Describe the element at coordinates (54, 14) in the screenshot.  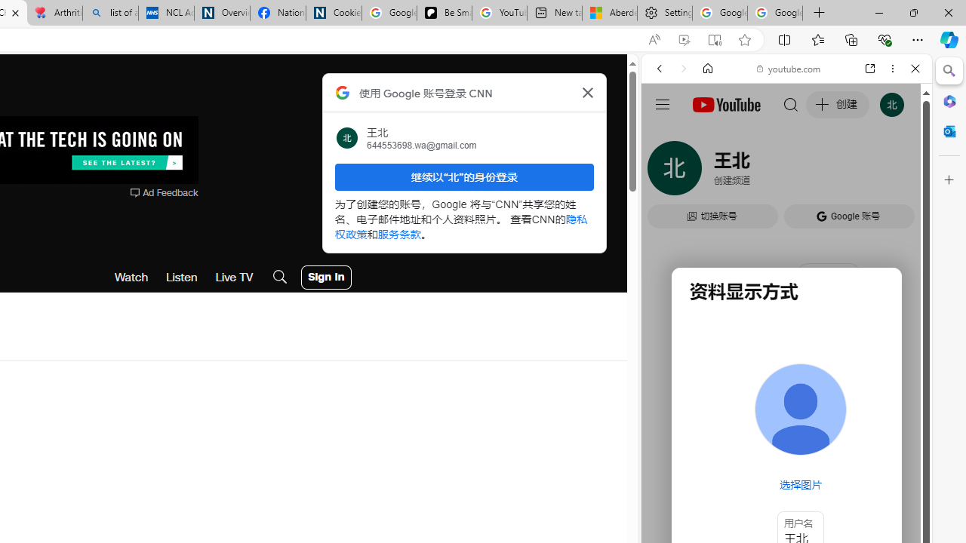
I see `Arthritis: Ask Health Professionals` at that location.